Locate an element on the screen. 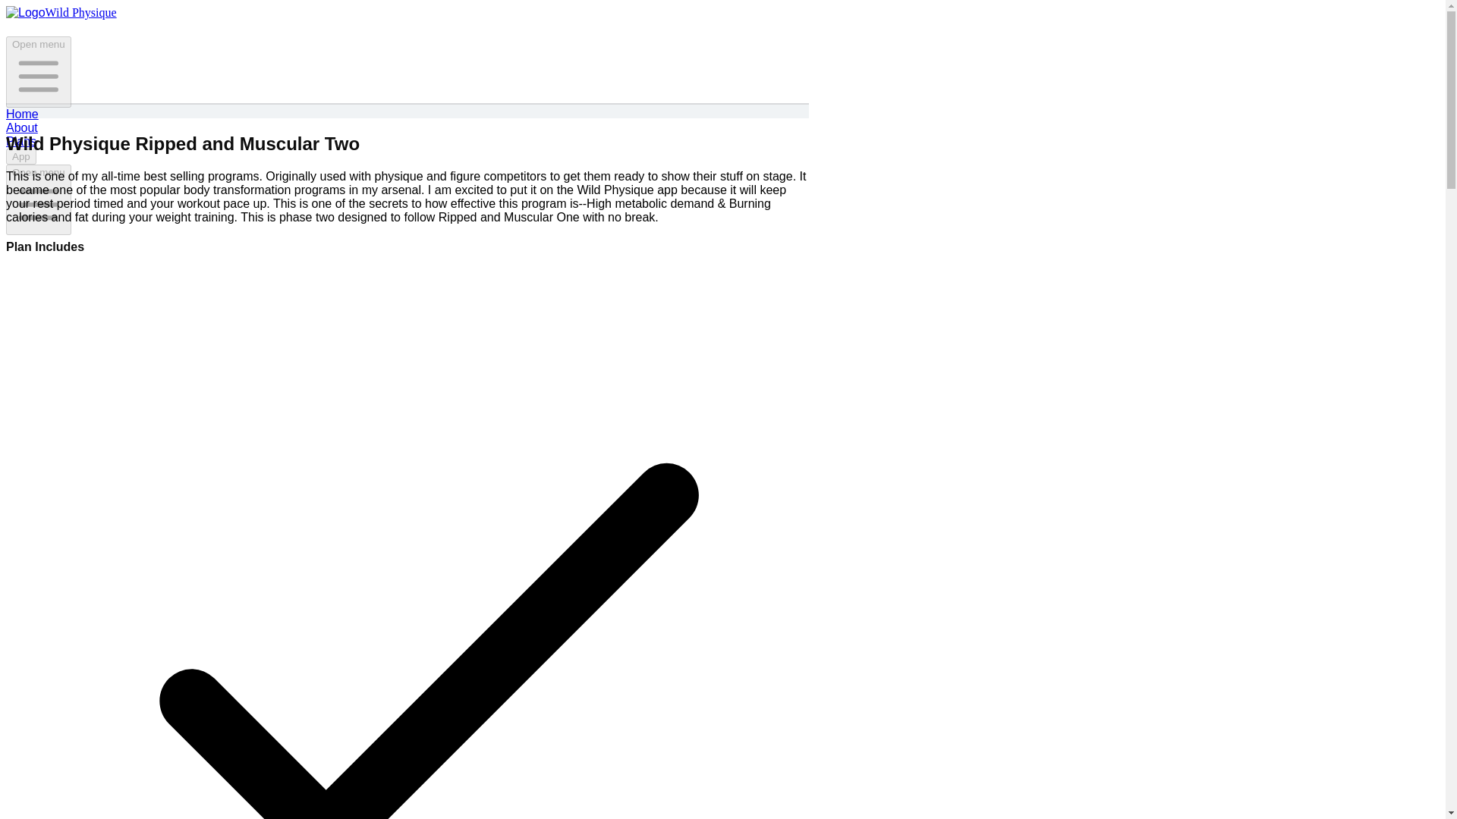 Image resolution: width=1457 pixels, height=819 pixels. Open menu is located at coordinates (38, 200).